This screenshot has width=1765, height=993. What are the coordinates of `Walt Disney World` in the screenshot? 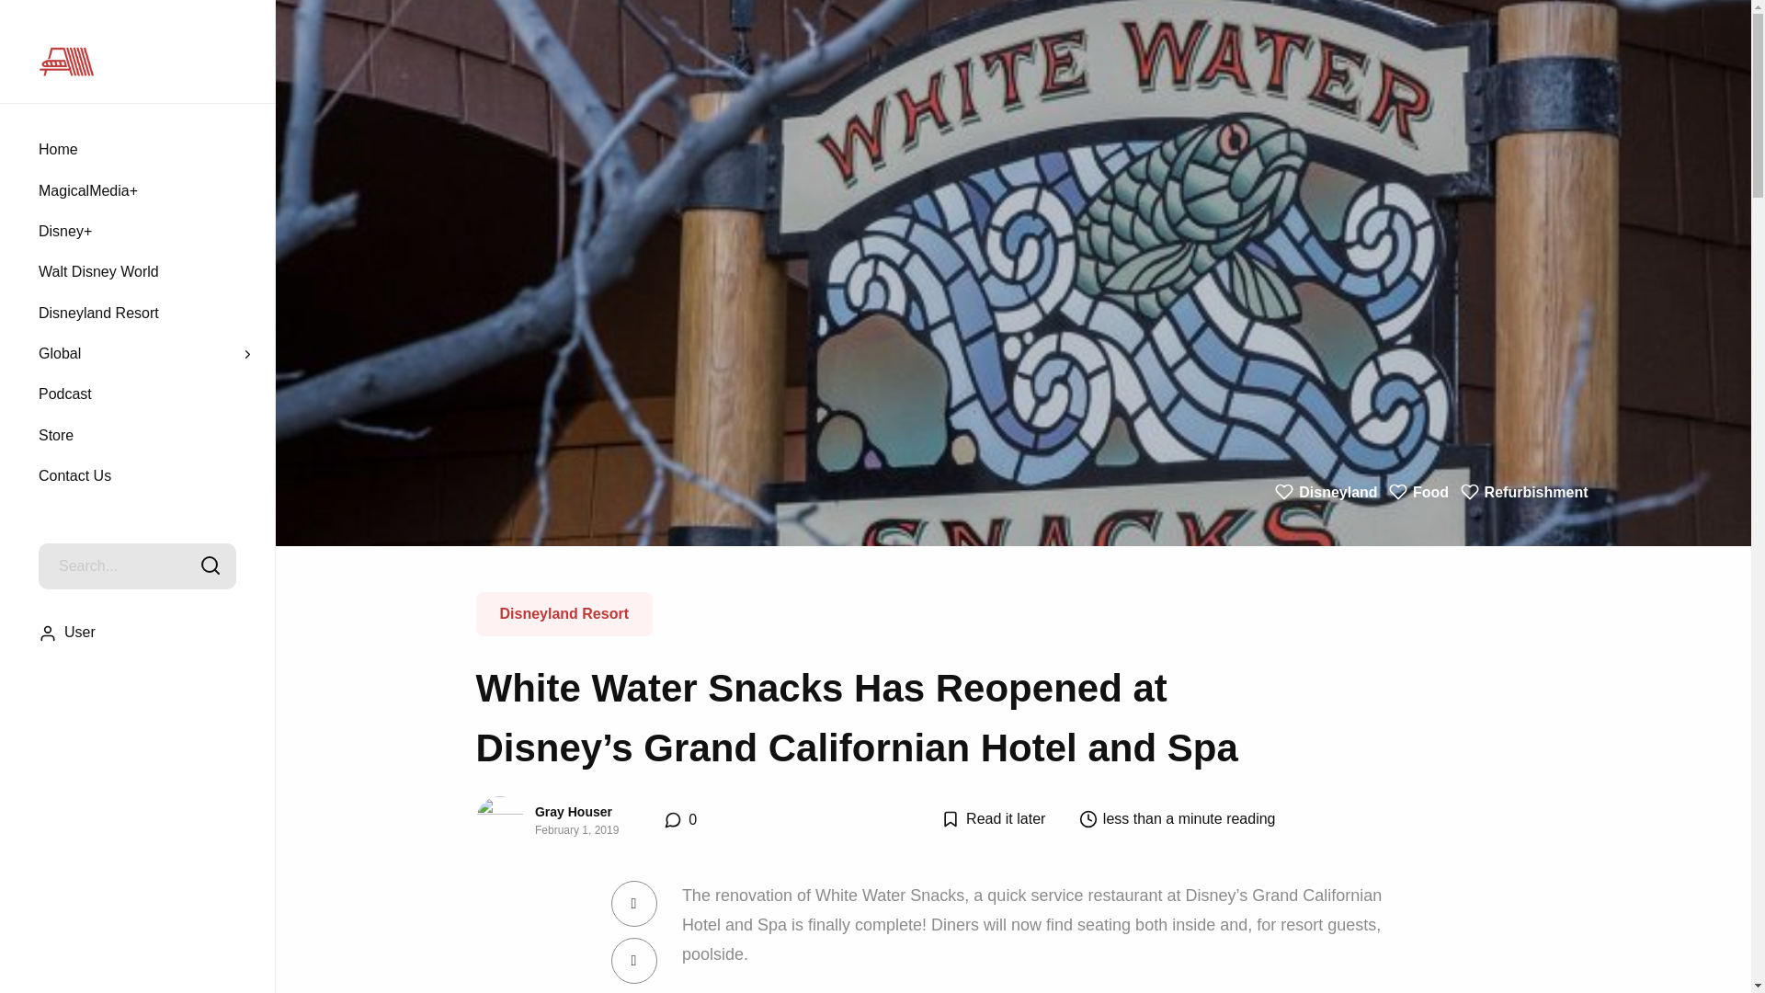 It's located at (79, 272).